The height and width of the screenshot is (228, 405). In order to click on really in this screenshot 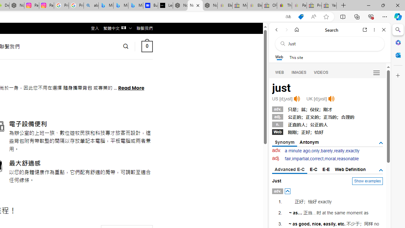, I will do `click(339, 151)`.